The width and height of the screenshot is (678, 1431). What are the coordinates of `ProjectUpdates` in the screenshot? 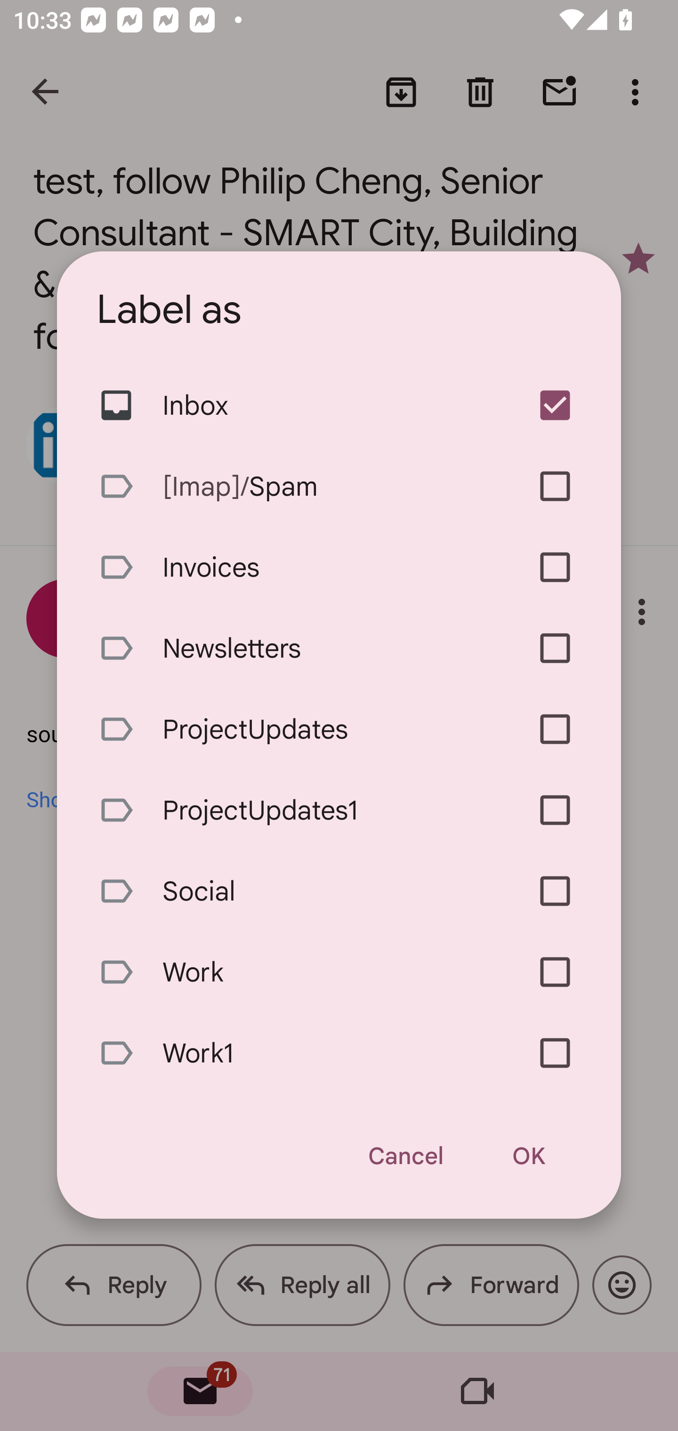 It's located at (339, 729).